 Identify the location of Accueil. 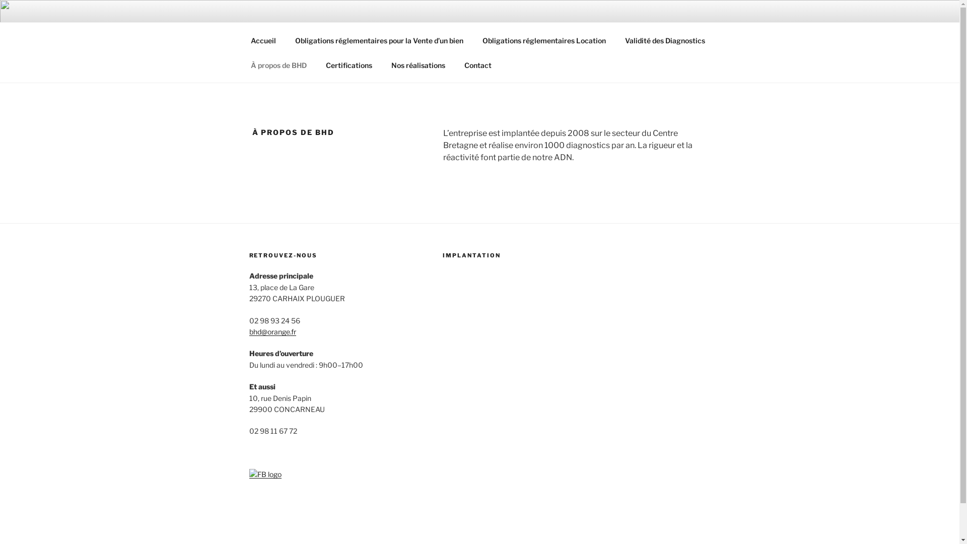
(263, 40).